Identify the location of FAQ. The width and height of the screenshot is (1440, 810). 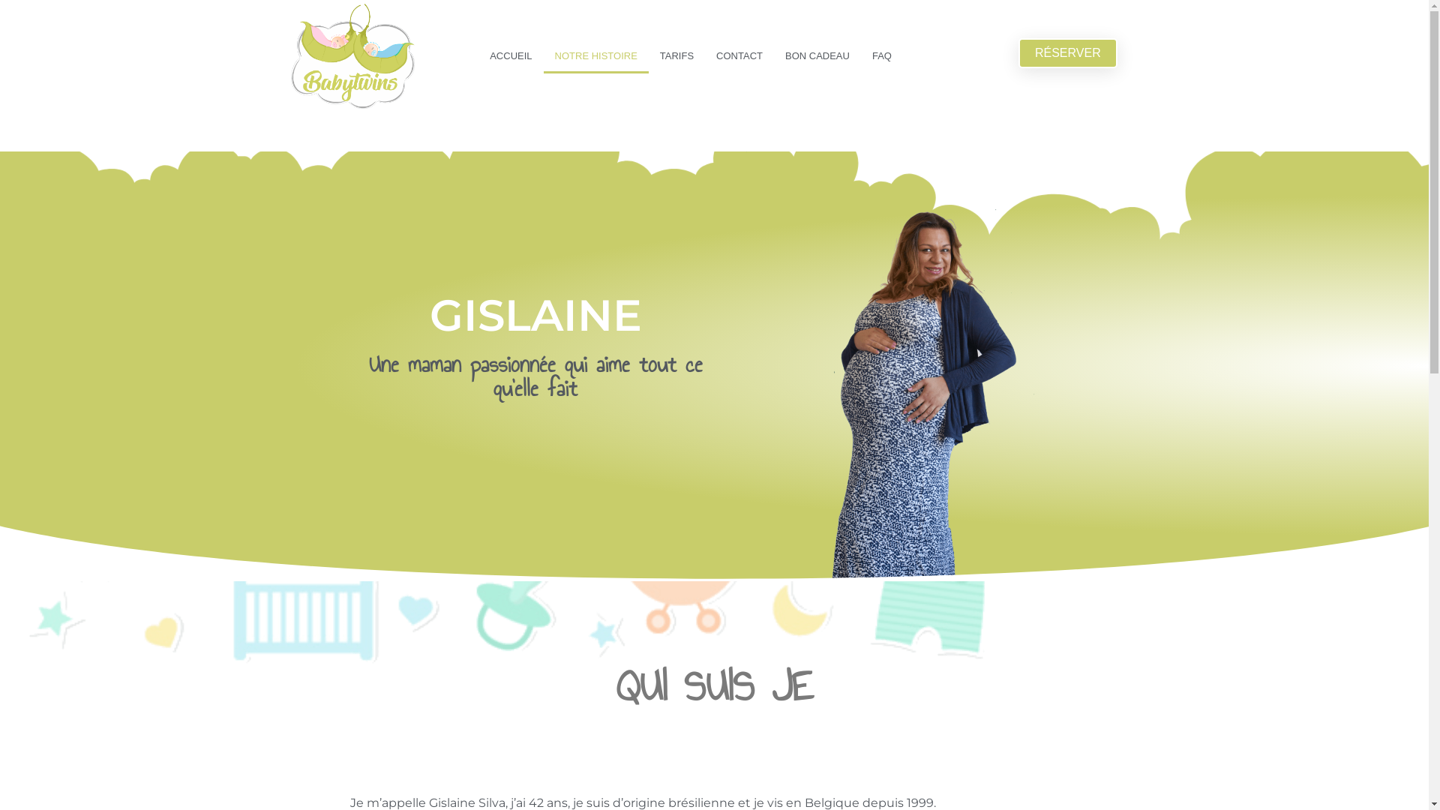
(882, 56).